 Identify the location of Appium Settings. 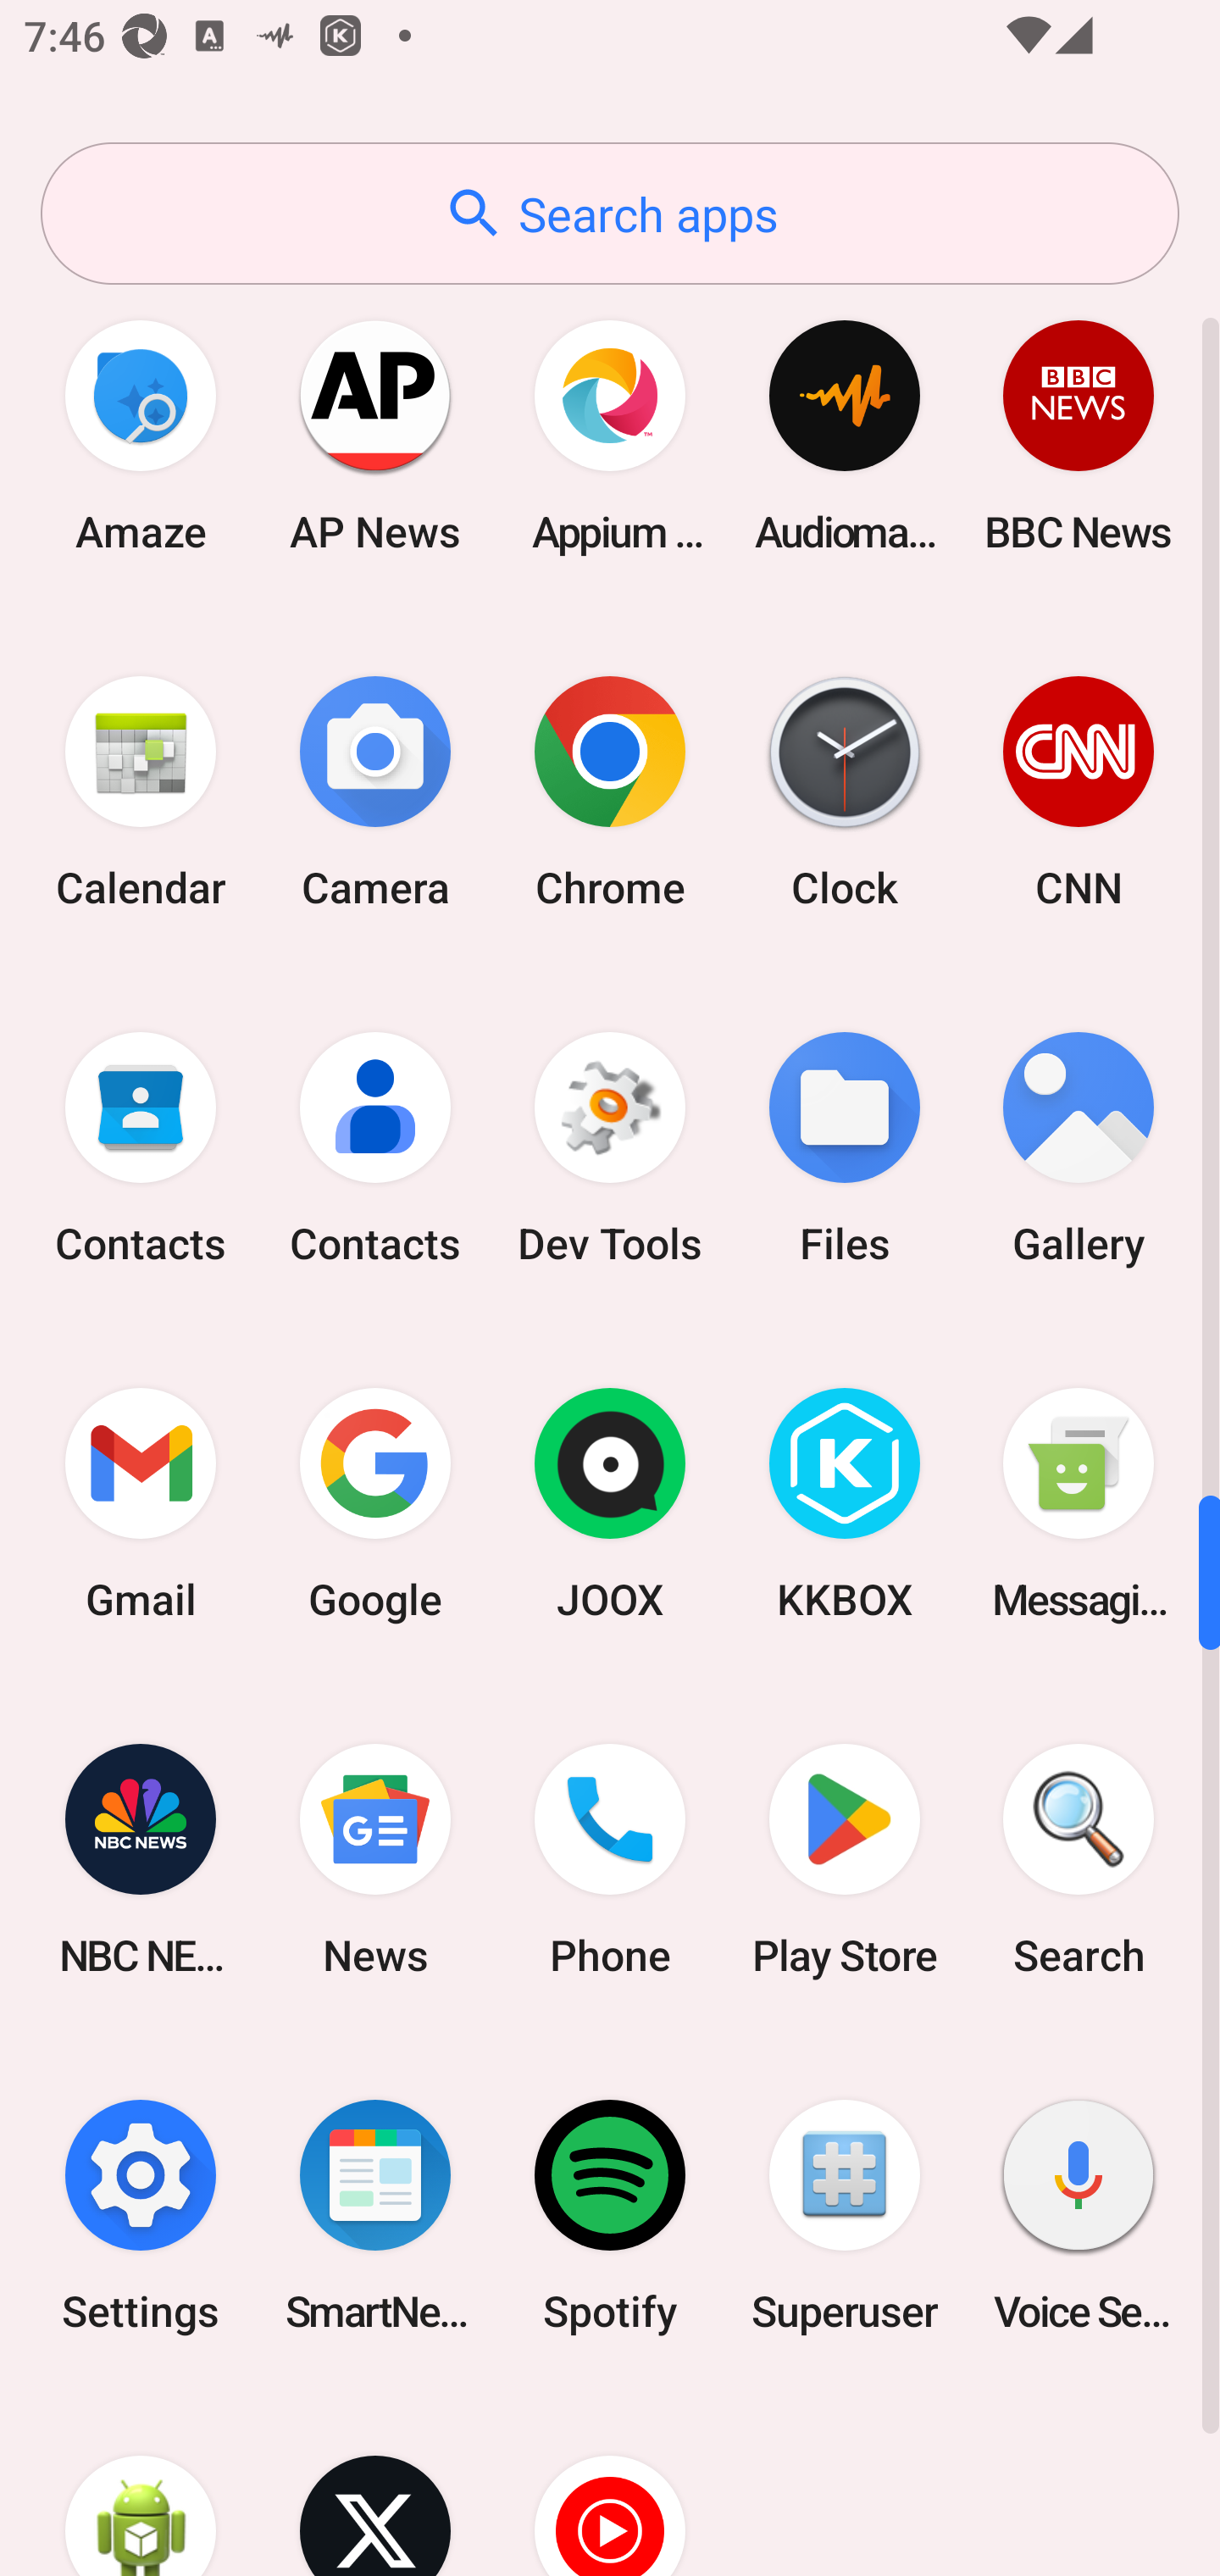
(610, 436).